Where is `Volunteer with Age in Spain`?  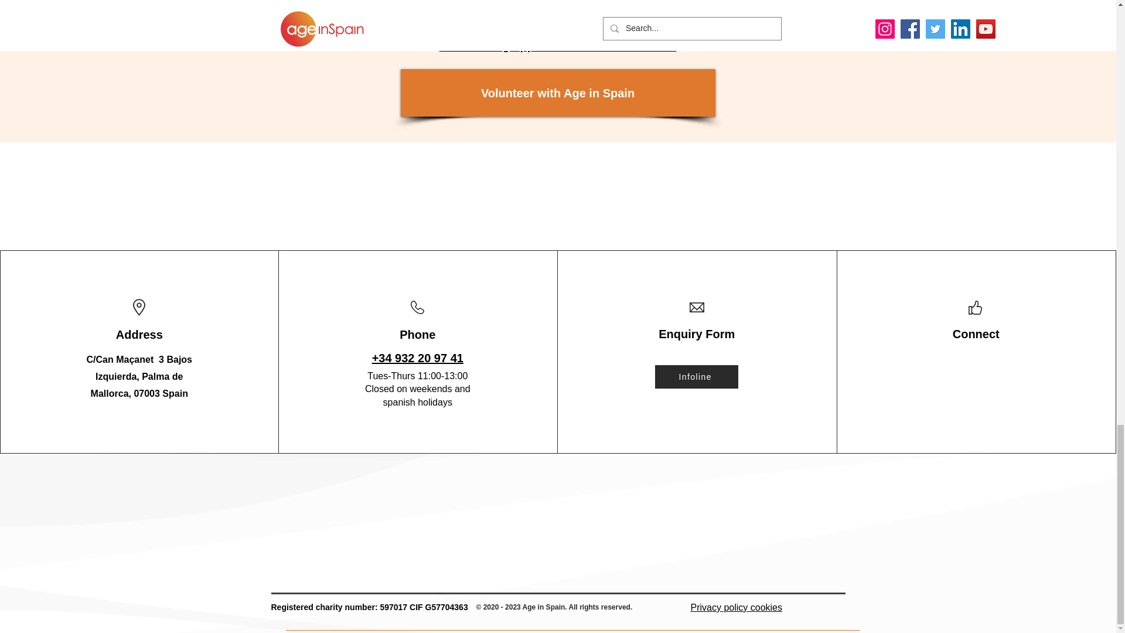 Volunteer with Age in Spain is located at coordinates (558, 93).